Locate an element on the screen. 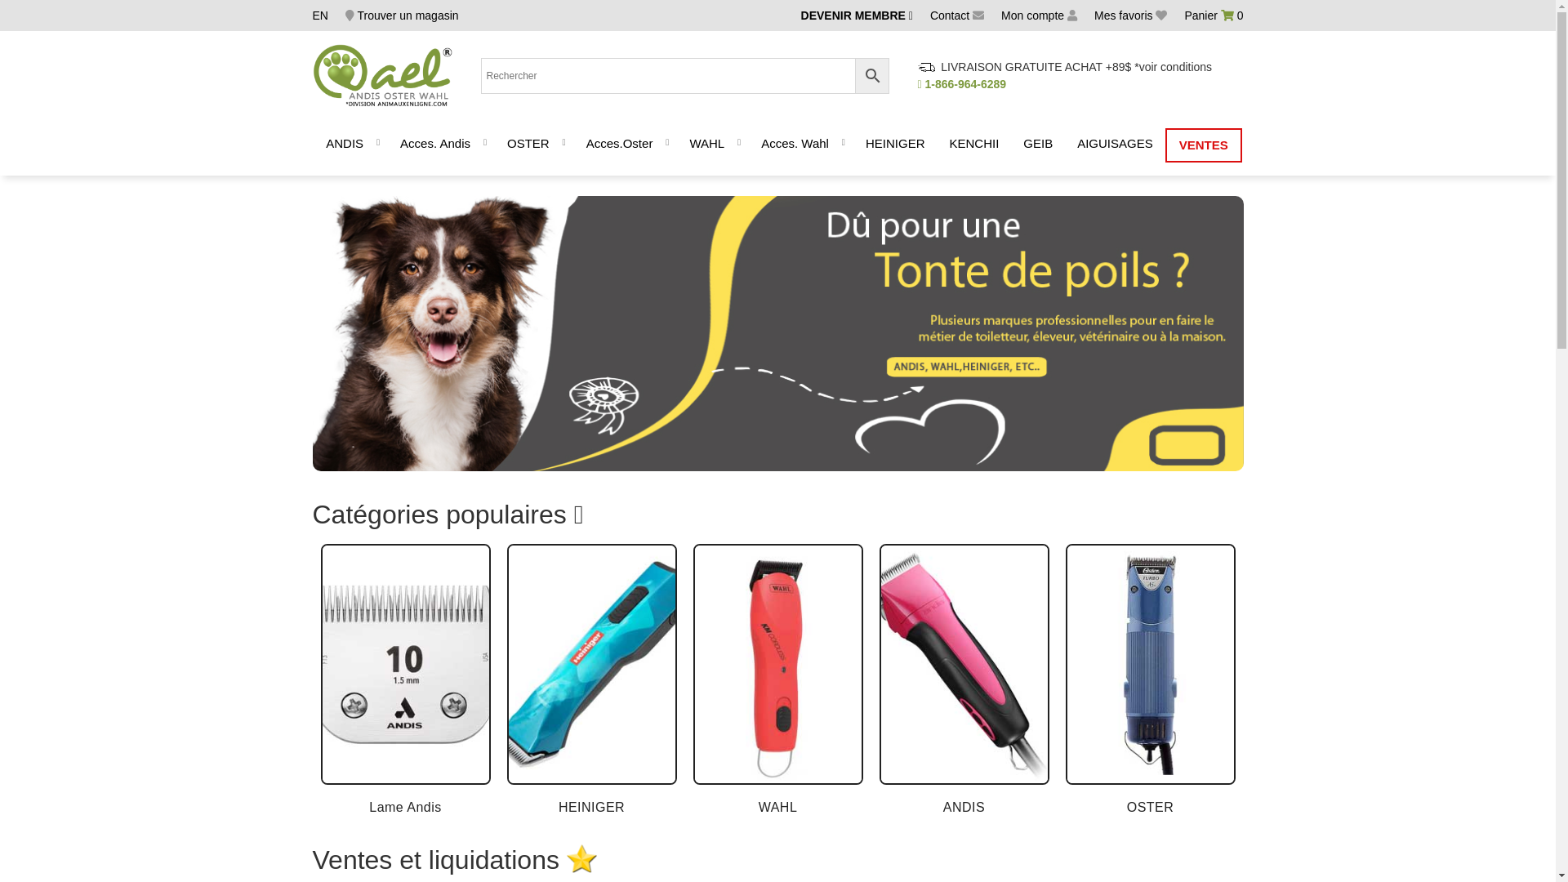 Image resolution: width=1568 pixels, height=882 pixels. Lame Andis is located at coordinates (405, 681).